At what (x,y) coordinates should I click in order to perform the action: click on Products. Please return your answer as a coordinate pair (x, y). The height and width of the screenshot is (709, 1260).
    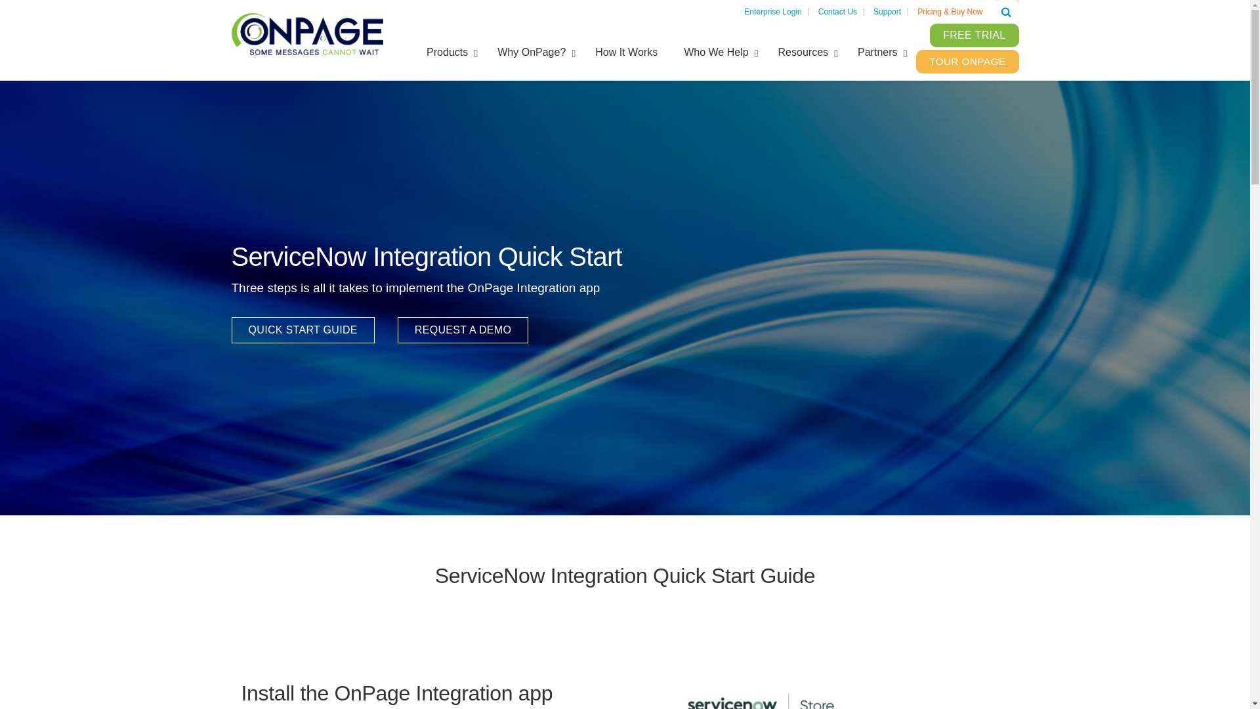
    Looking at the image, I should click on (448, 53).